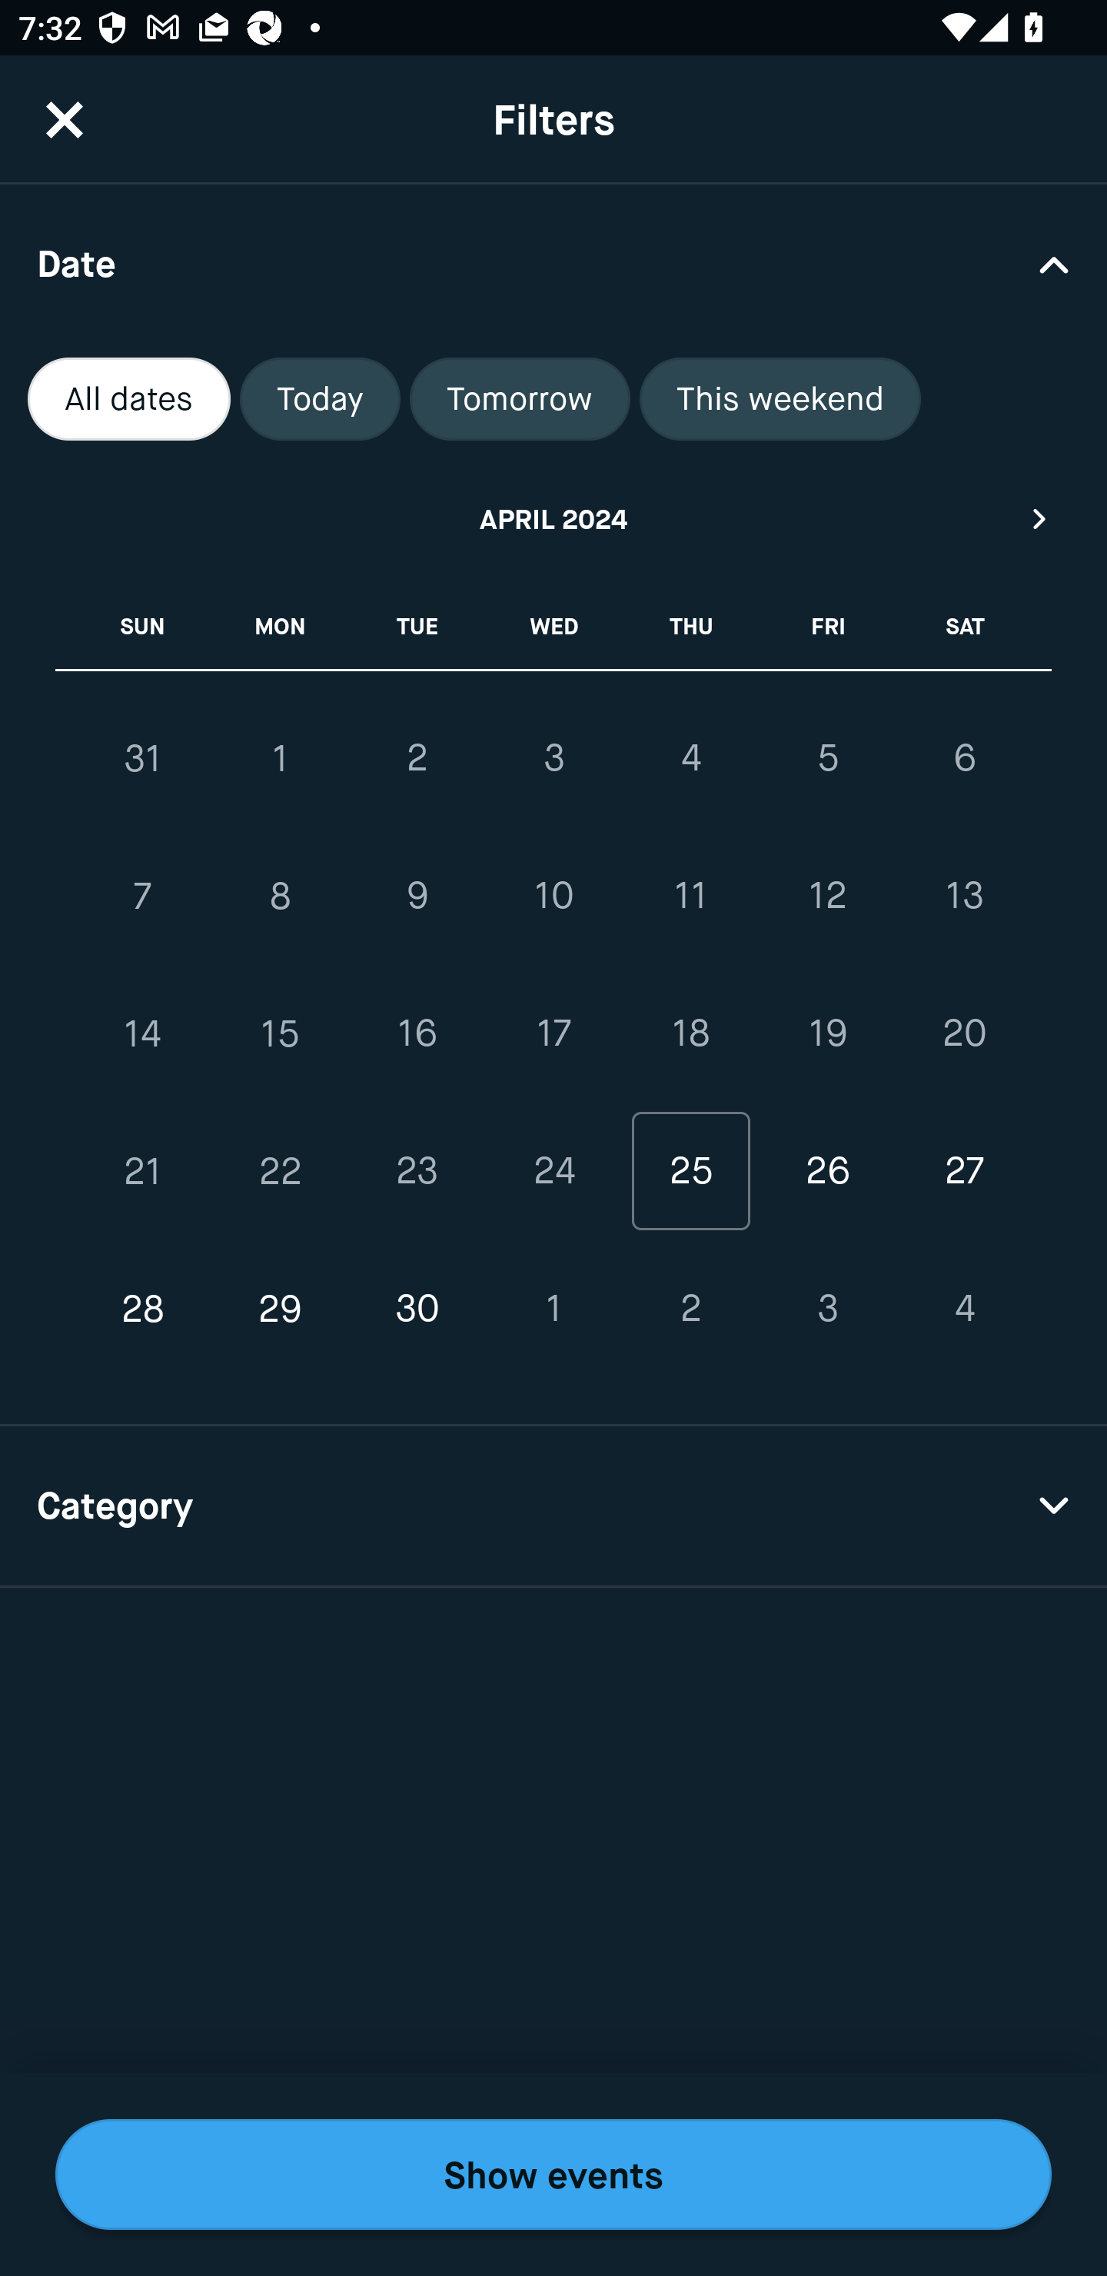 The height and width of the screenshot is (2276, 1107). I want to click on 20, so click(964, 1033).